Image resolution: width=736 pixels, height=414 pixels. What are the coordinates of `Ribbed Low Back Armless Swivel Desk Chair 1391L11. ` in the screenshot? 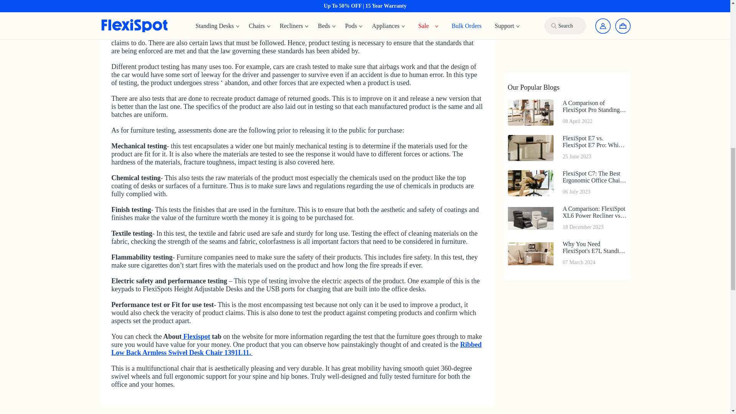 It's located at (296, 348).